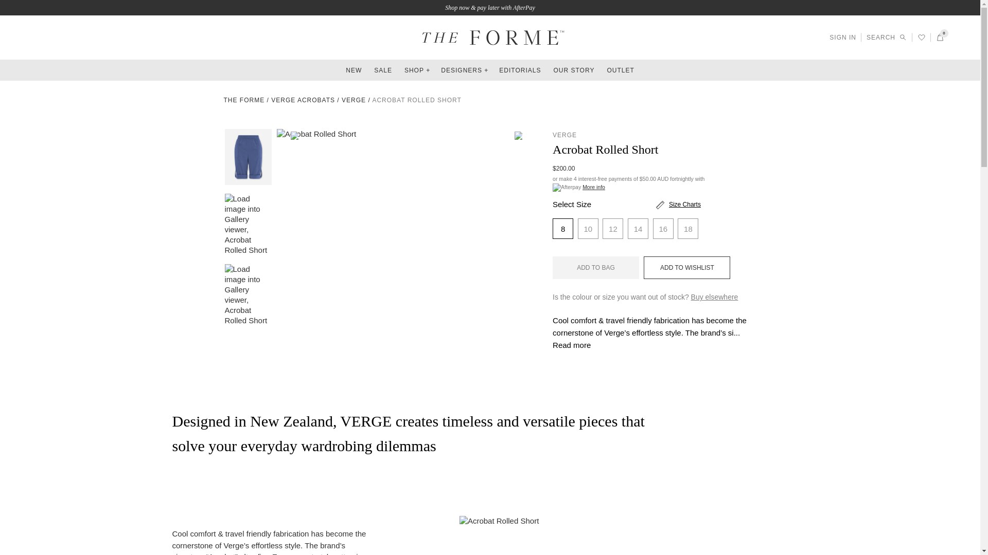 Image resolution: width=988 pixels, height=555 pixels. I want to click on 16, so click(663, 229).